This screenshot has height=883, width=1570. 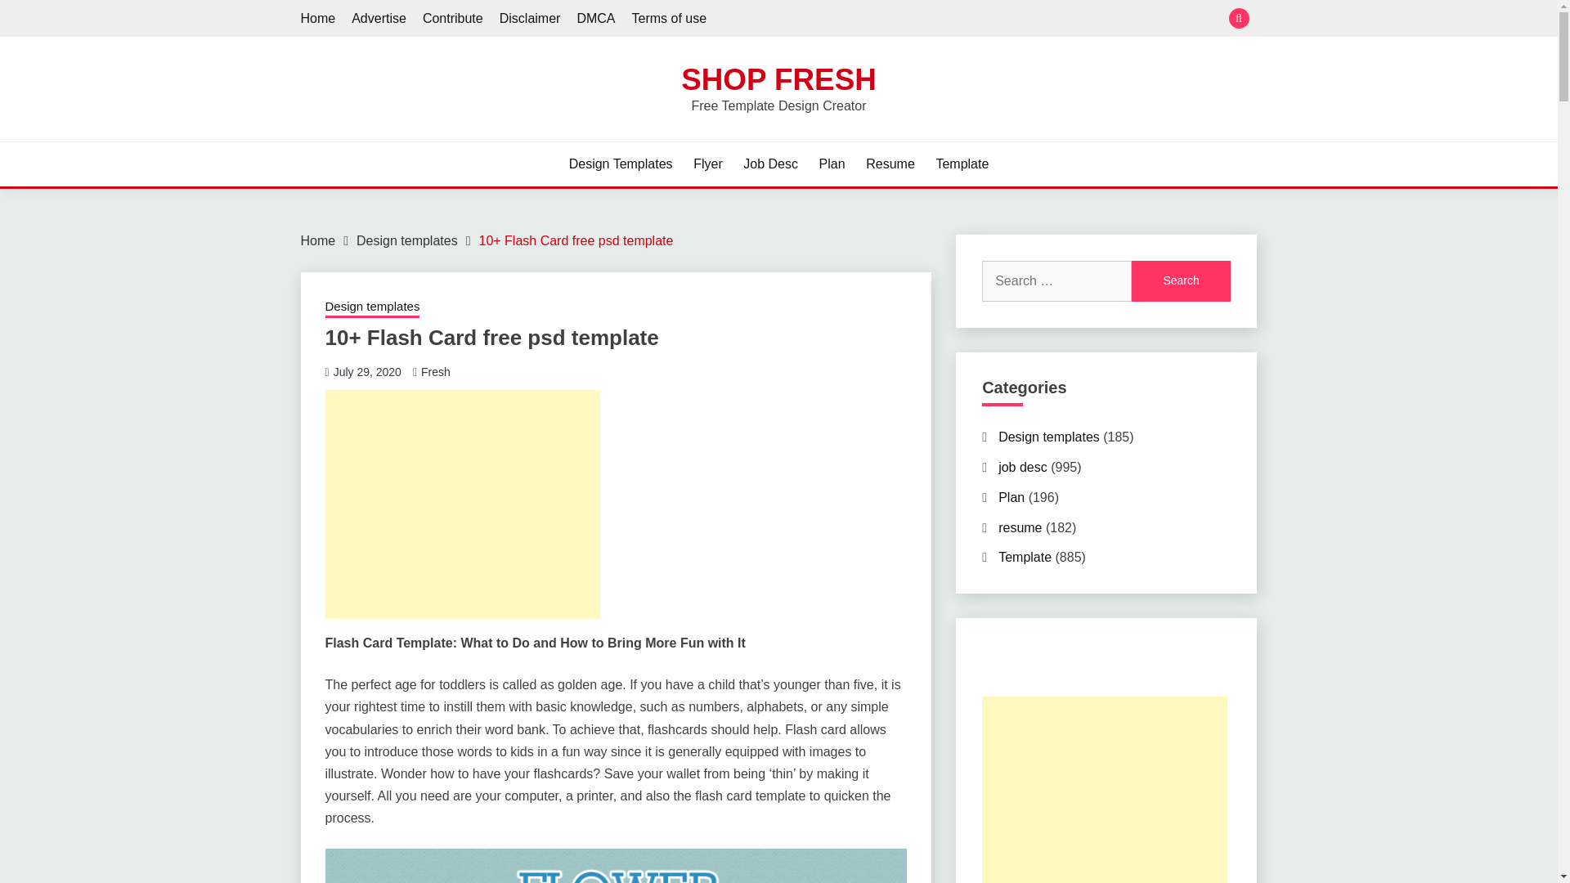 What do you see at coordinates (367, 372) in the screenshot?
I see `July 29, 2020` at bounding box center [367, 372].